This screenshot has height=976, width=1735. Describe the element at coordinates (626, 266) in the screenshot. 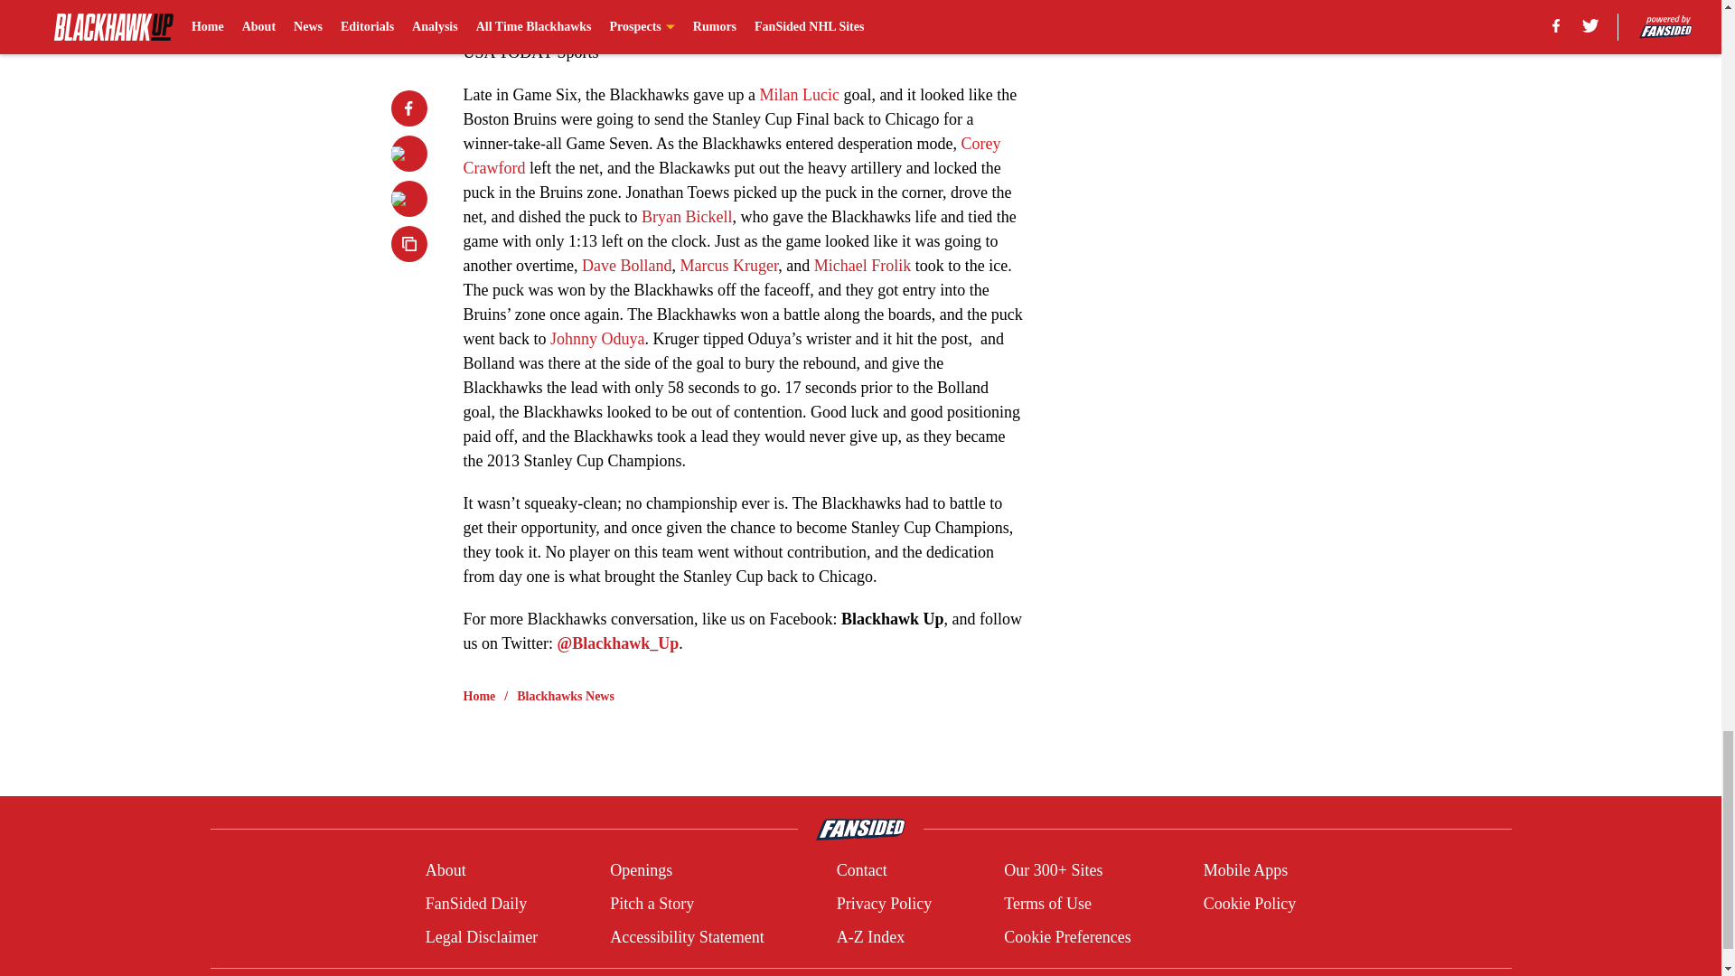

I see `Dave Bolland` at that location.